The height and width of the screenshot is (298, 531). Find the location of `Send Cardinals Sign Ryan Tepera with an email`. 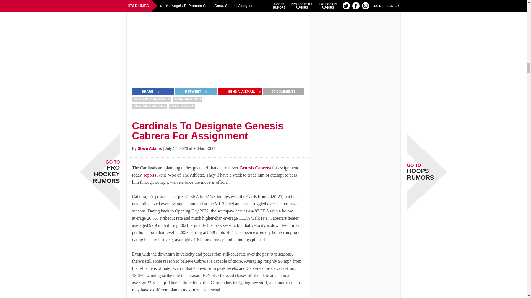

Send Cardinals Sign Ryan Tepera with an email is located at coordinates (238, 92).